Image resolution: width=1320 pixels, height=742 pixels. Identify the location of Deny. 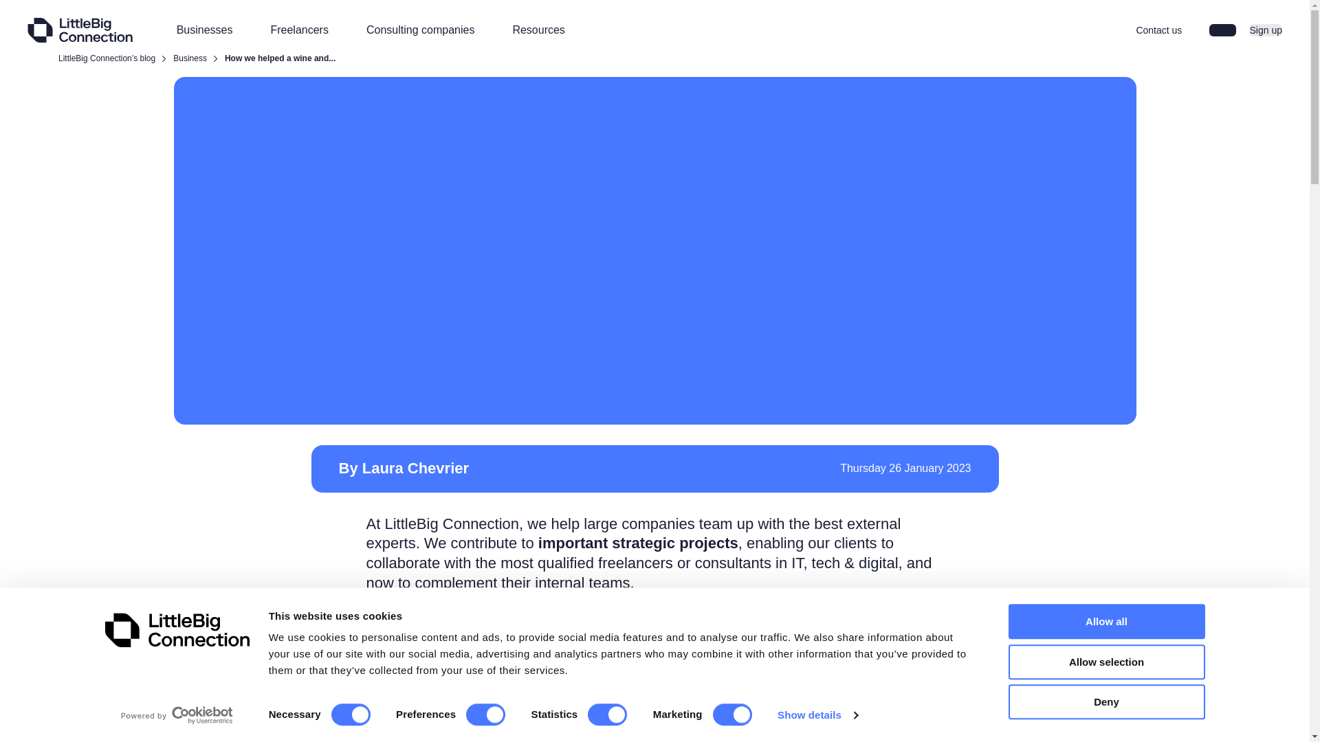
(1105, 701).